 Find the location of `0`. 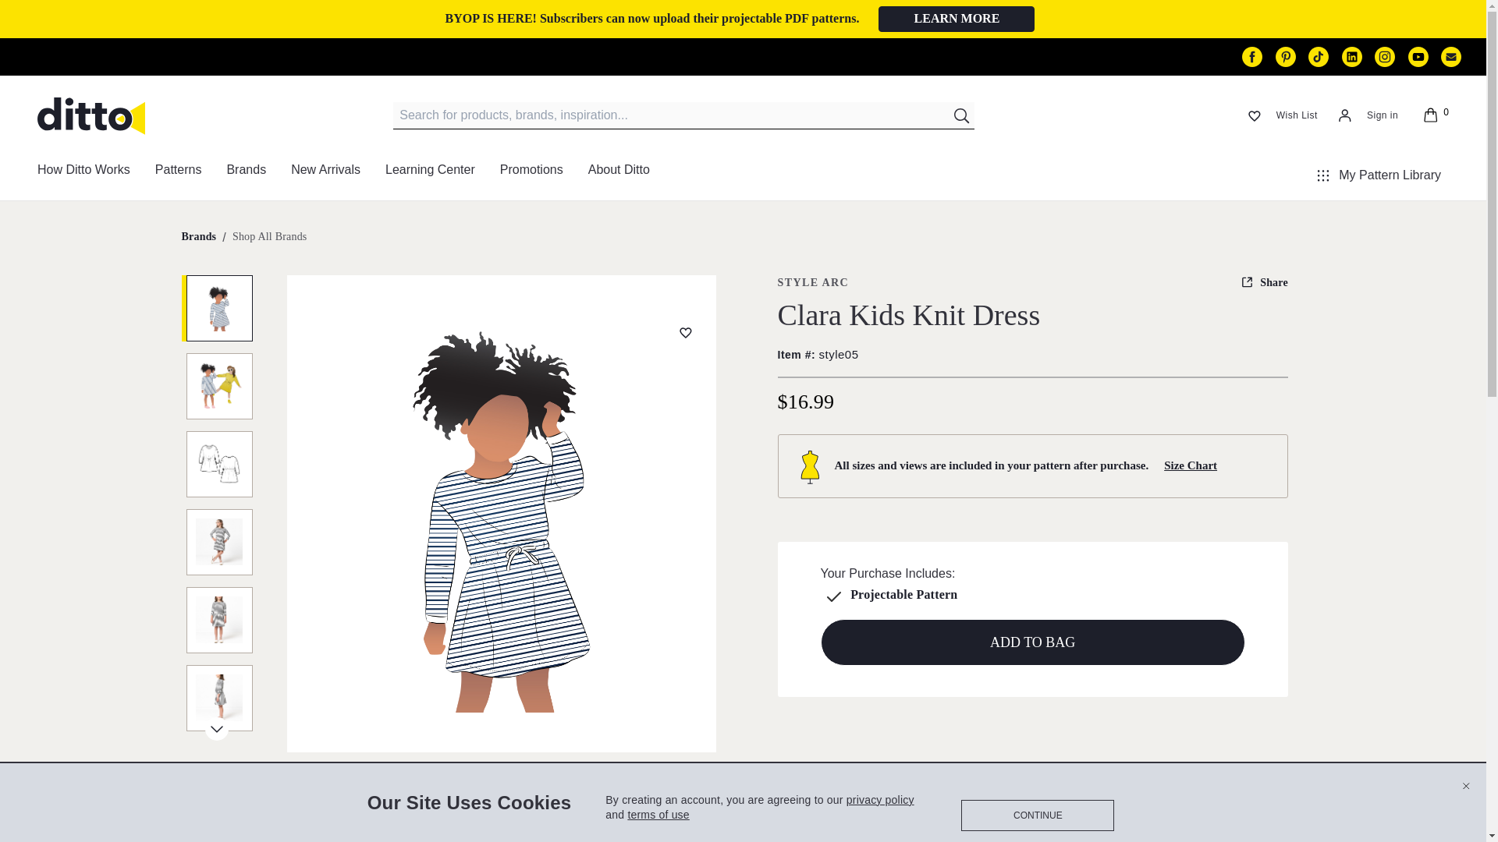

0 is located at coordinates (1432, 115).